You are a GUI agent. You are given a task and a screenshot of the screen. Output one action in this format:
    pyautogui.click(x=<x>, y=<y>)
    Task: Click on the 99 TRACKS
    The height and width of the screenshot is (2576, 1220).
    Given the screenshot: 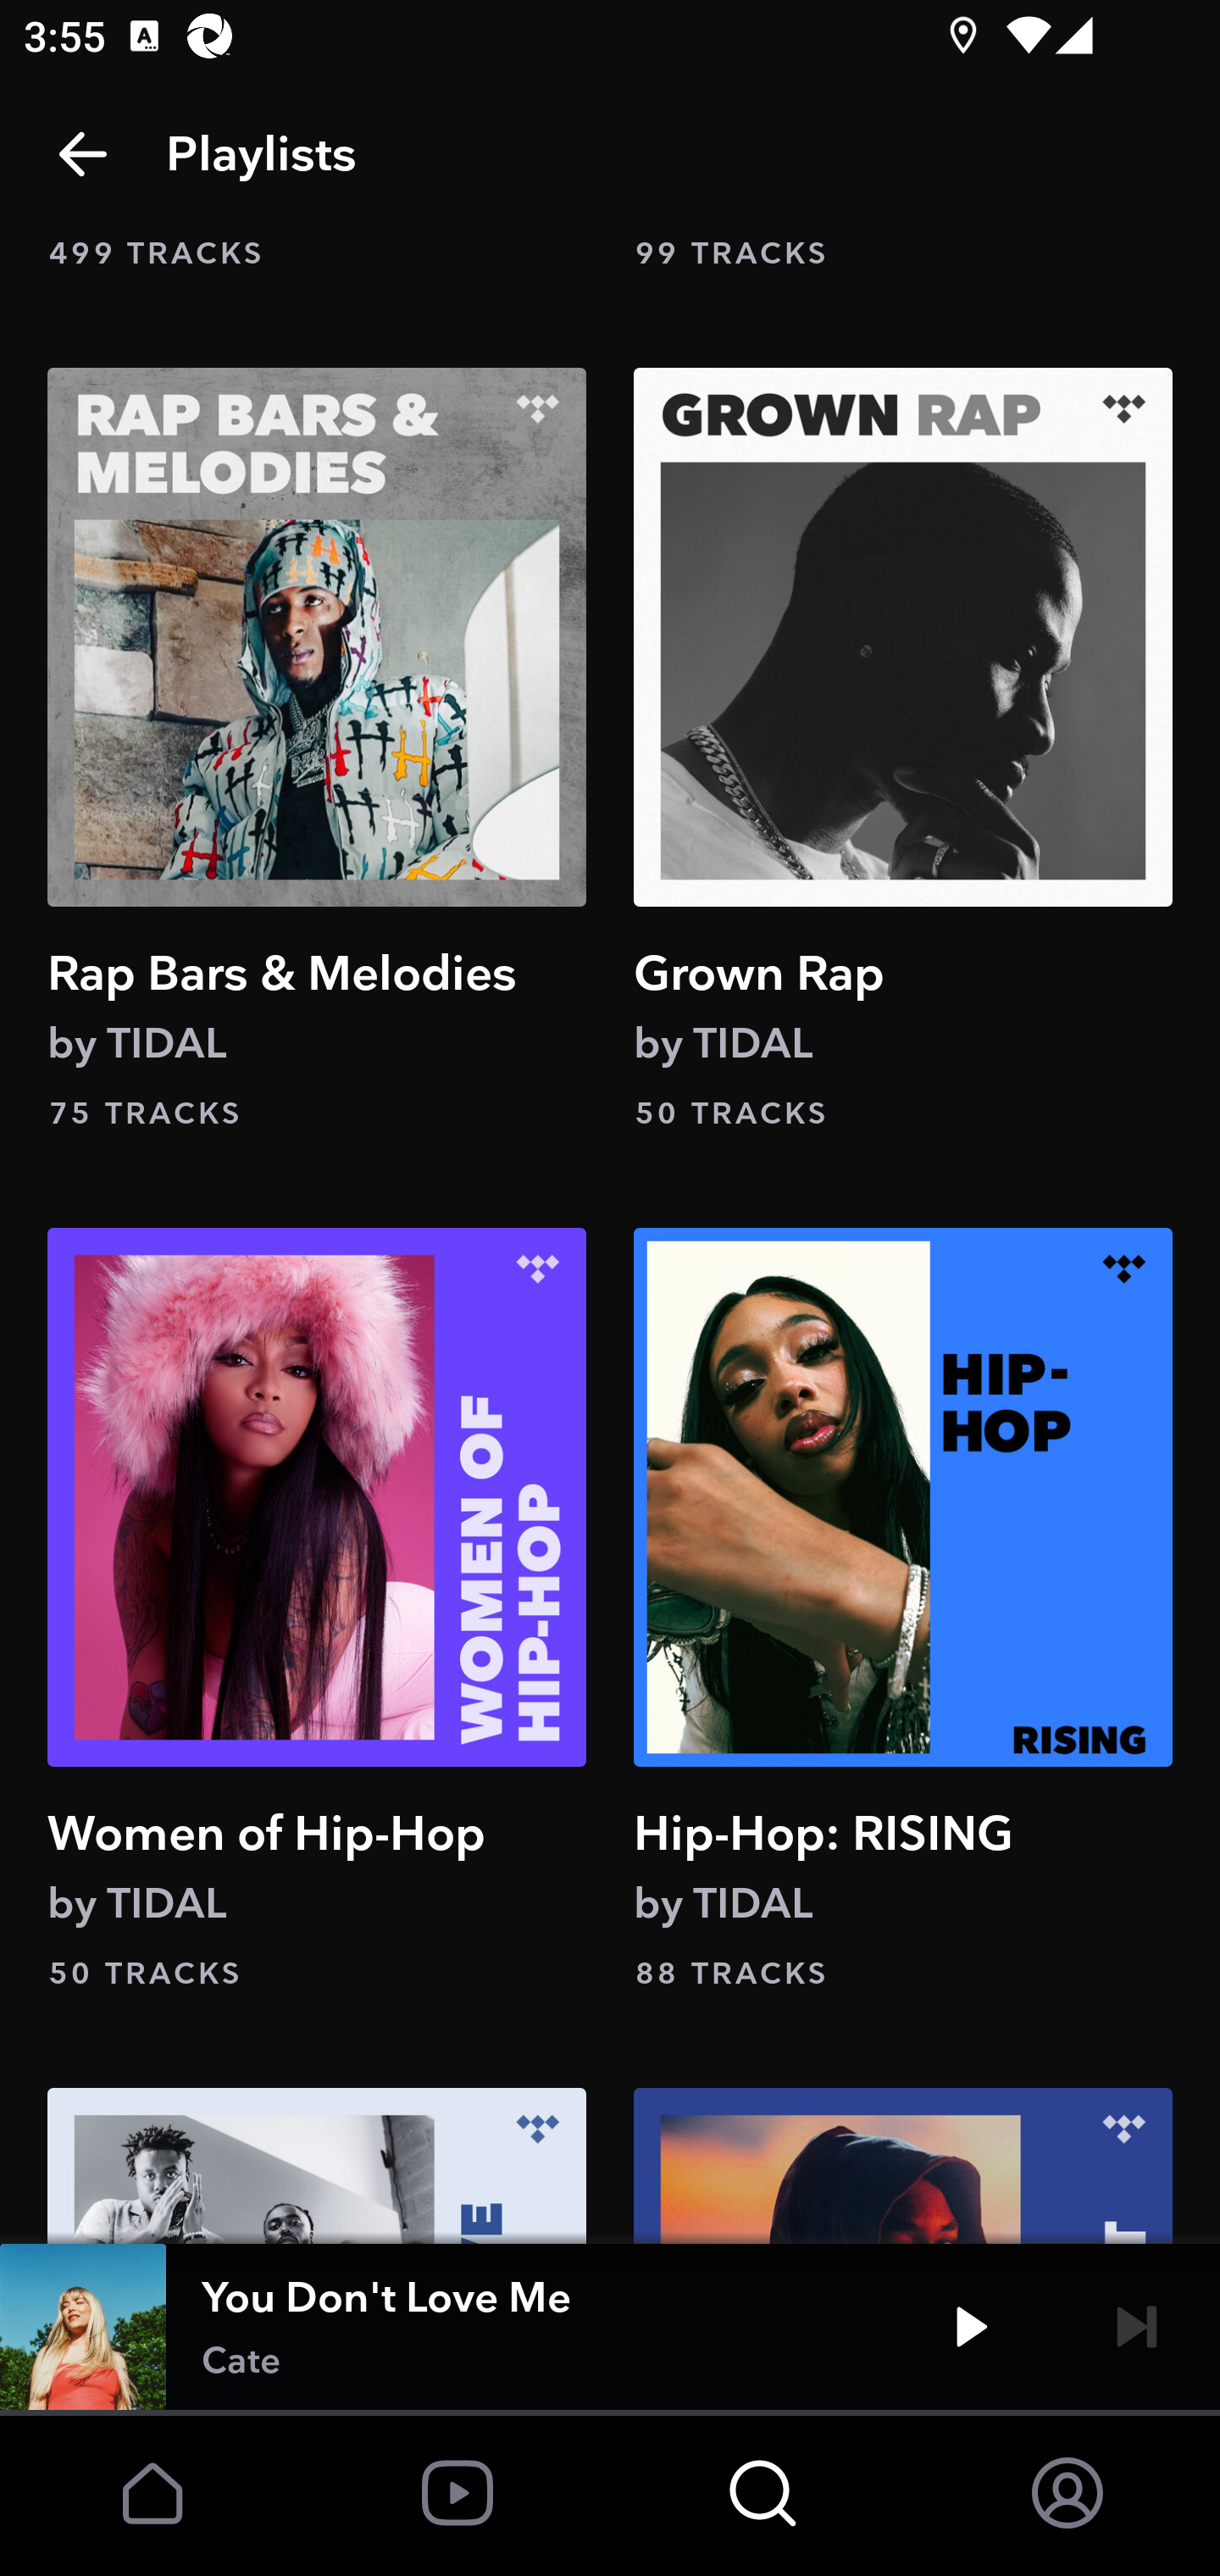 What is the action you would take?
    pyautogui.click(x=902, y=254)
    